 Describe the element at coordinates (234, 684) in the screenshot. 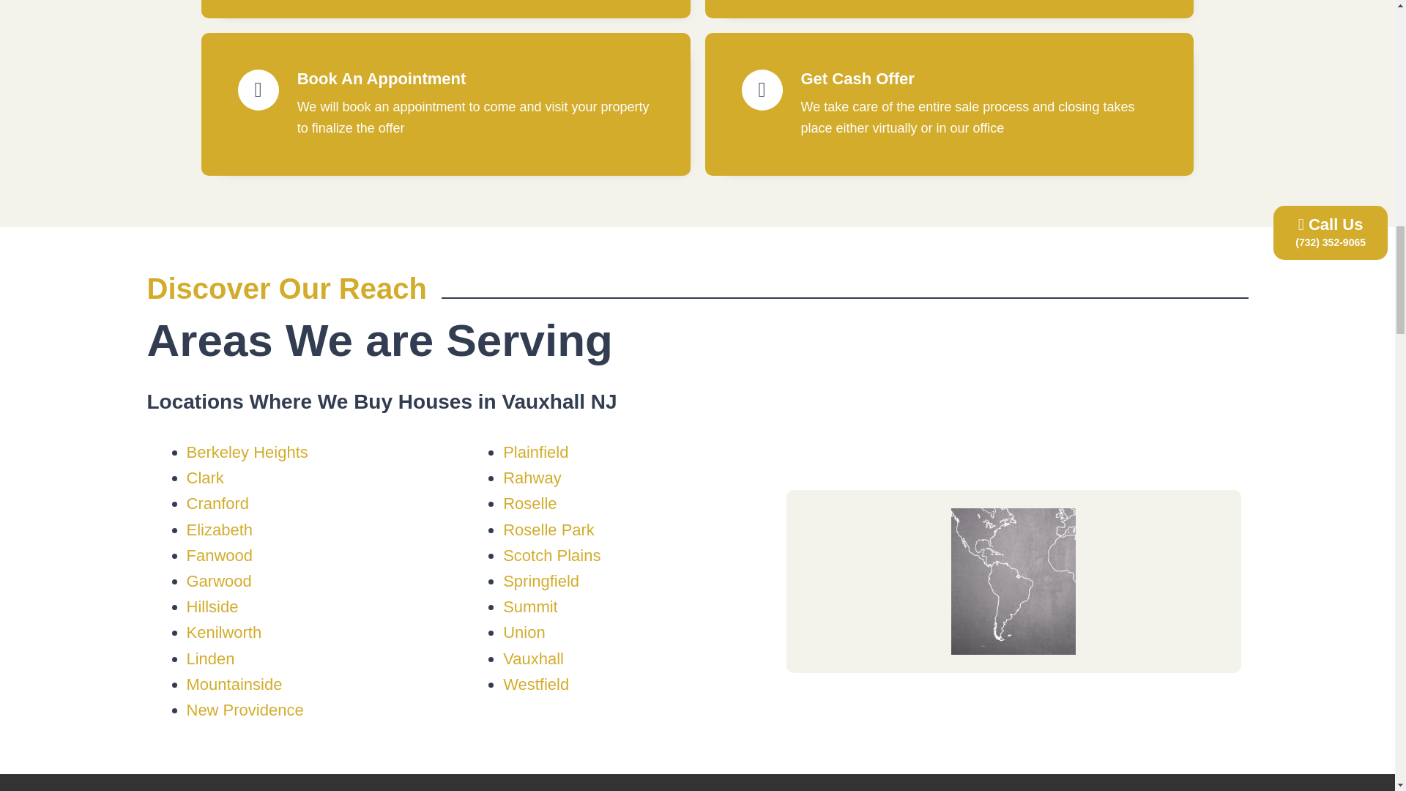

I see `Mountainside` at that location.